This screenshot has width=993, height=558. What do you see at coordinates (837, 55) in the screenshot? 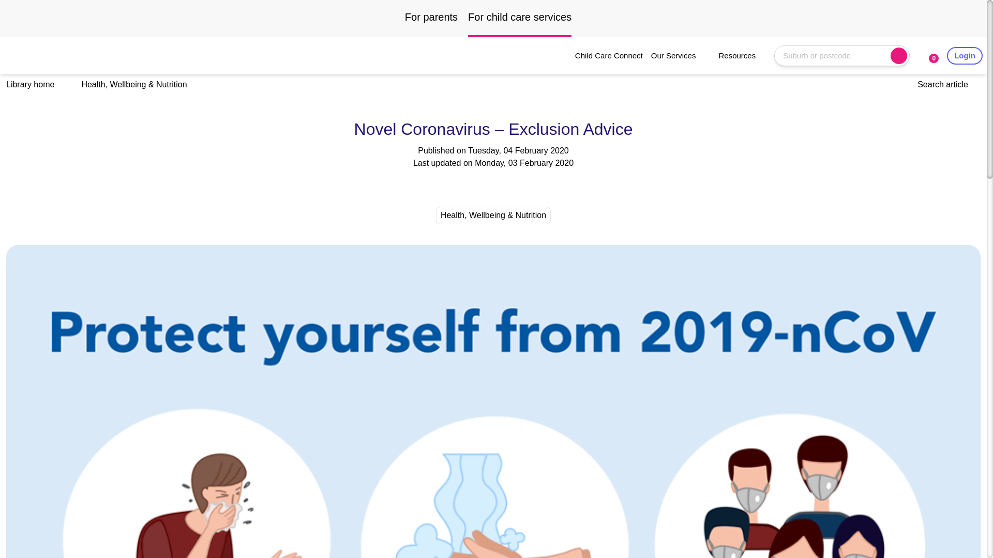
I see `Suburb or postcode` at bounding box center [837, 55].